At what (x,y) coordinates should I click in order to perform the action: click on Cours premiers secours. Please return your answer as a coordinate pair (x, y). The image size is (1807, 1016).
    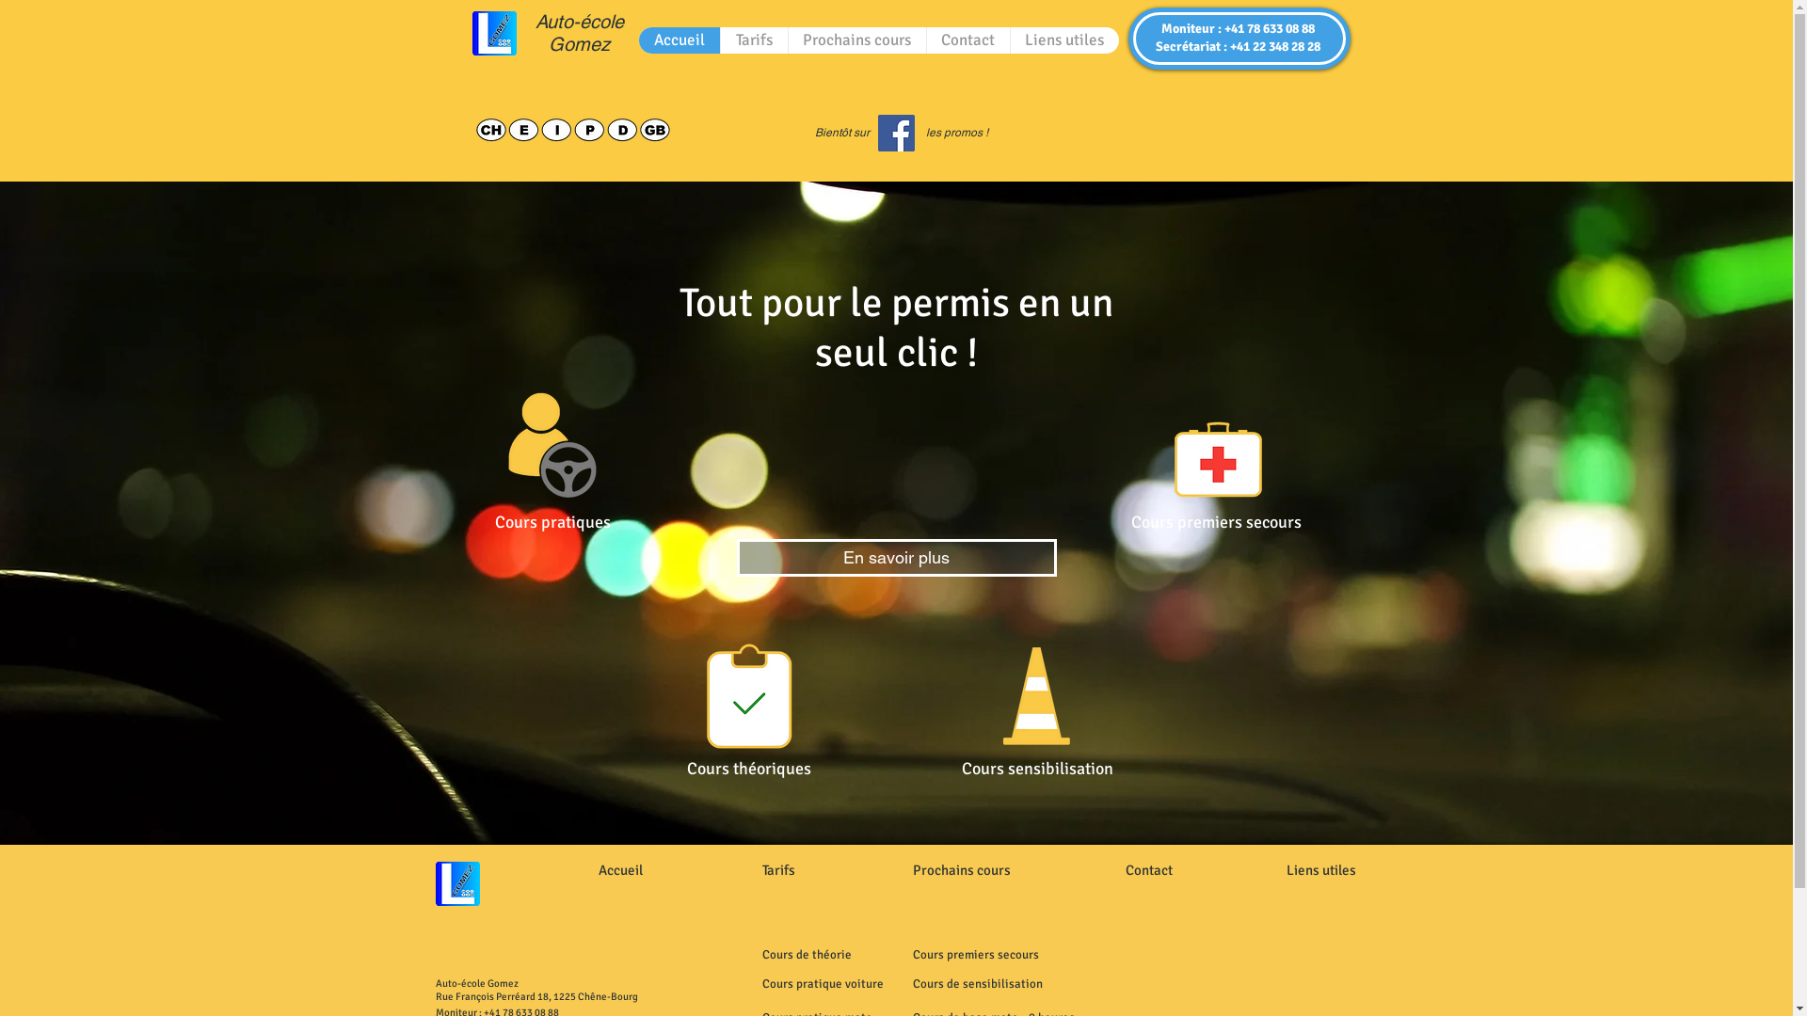
    Looking at the image, I should click on (976, 954).